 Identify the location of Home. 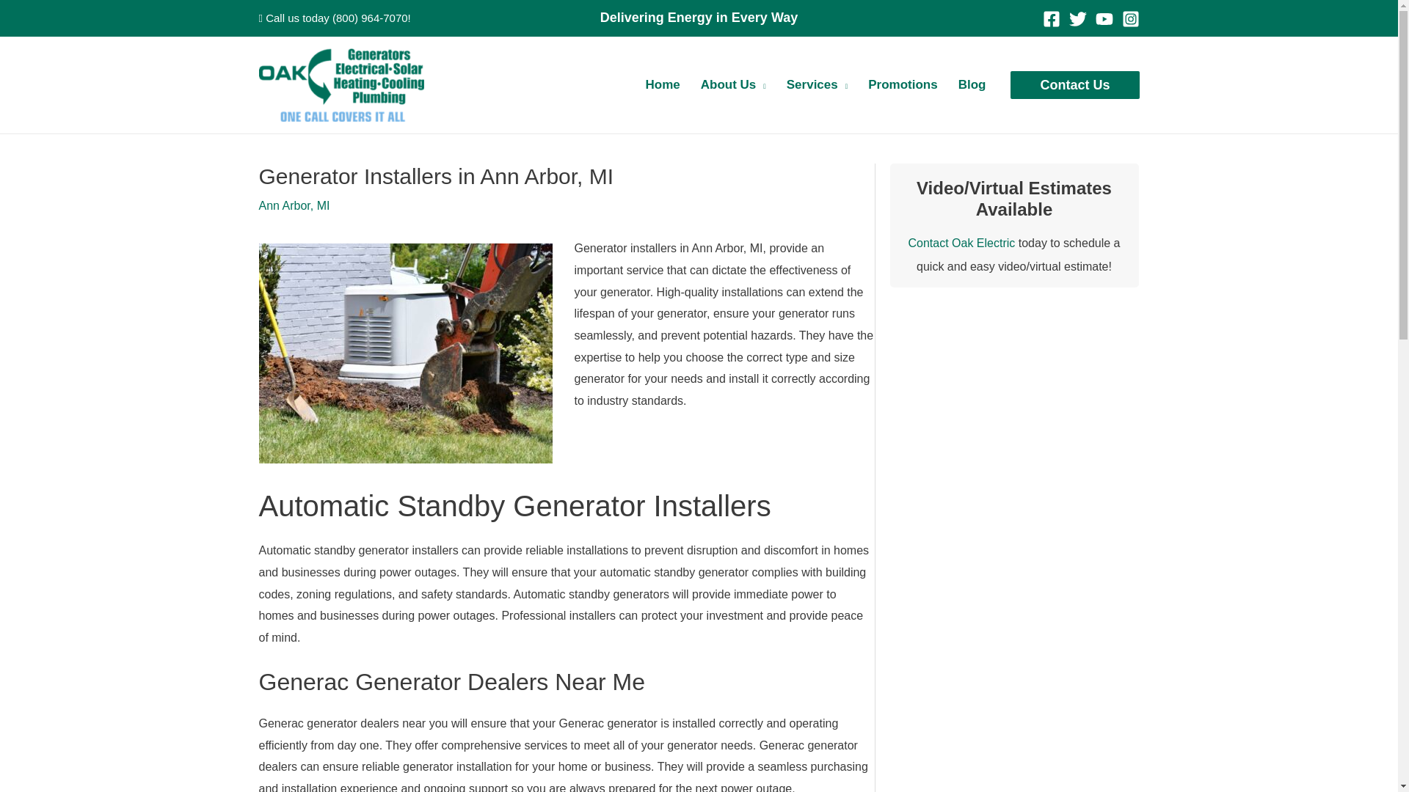
(662, 85).